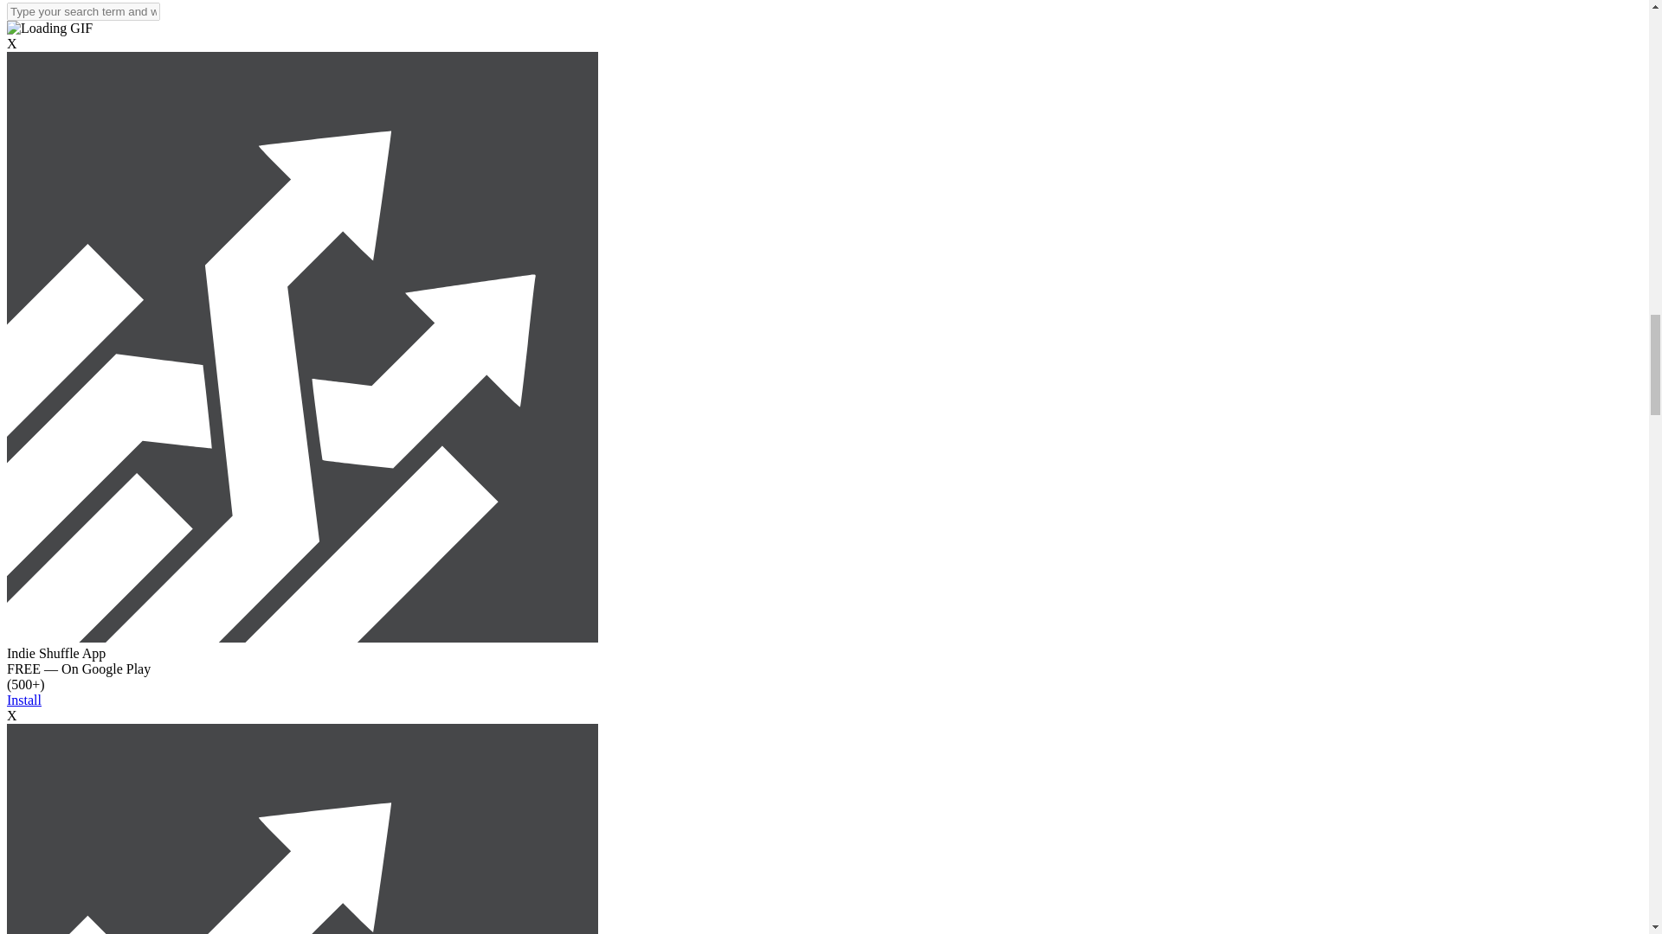 This screenshot has width=1662, height=934. What do you see at coordinates (302, 638) in the screenshot?
I see `Install Android App` at bounding box center [302, 638].